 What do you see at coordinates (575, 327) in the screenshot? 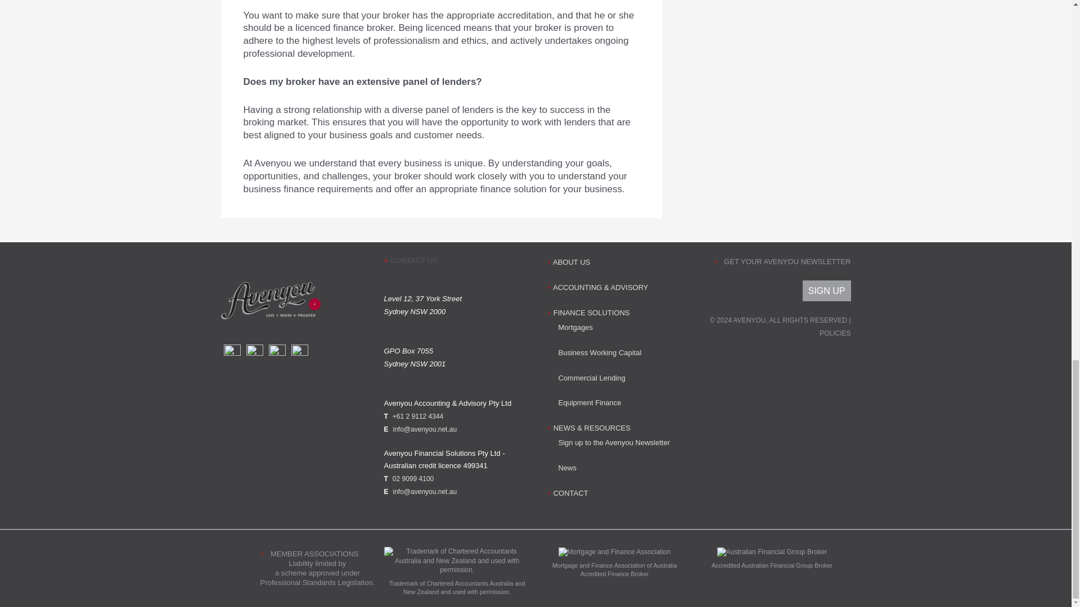
I see `Mortgages` at bounding box center [575, 327].